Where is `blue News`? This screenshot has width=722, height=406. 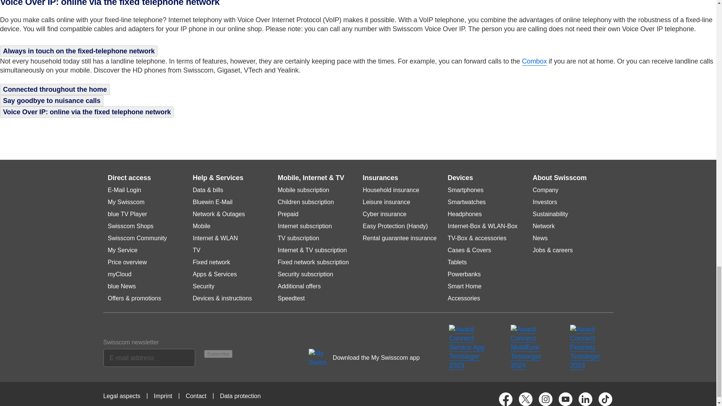
blue News is located at coordinates (121, 286).